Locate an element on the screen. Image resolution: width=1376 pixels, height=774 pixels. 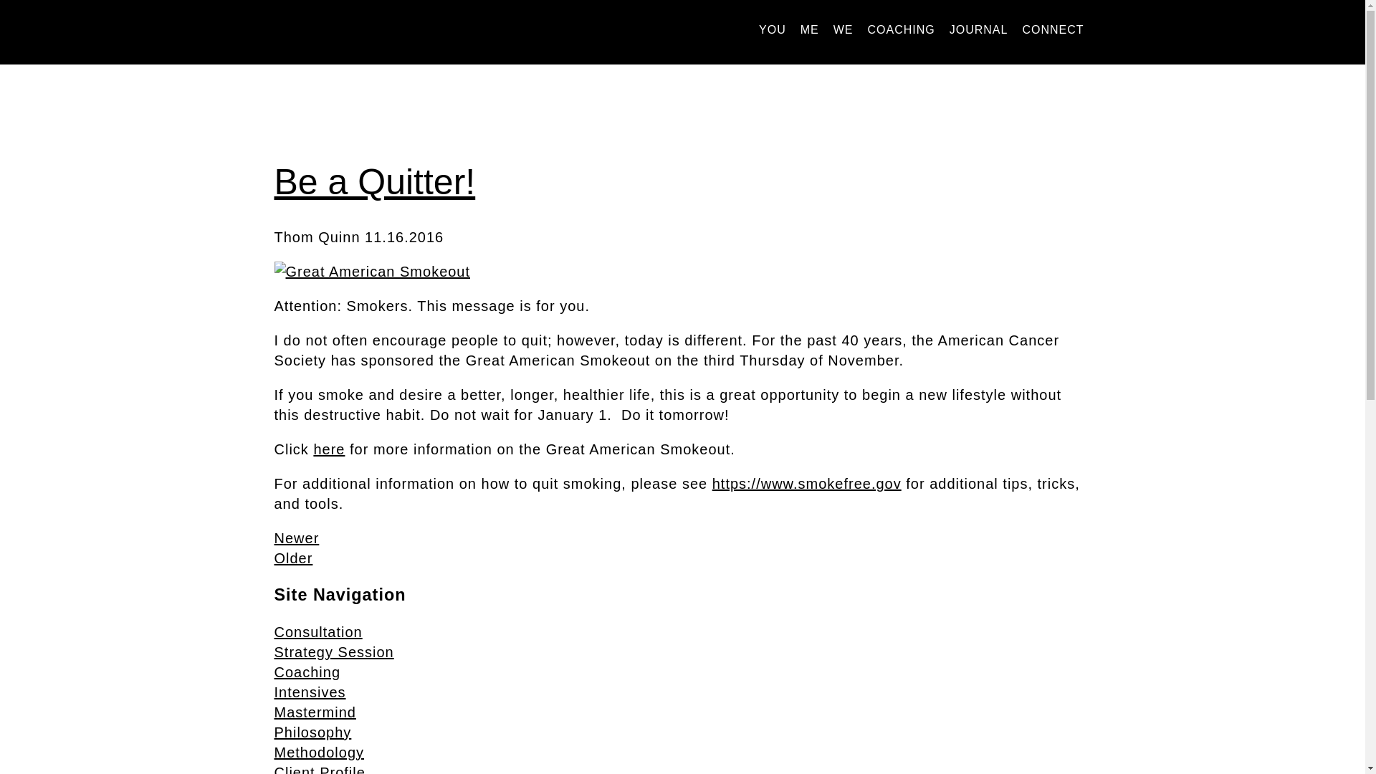
Older is located at coordinates (292, 558).